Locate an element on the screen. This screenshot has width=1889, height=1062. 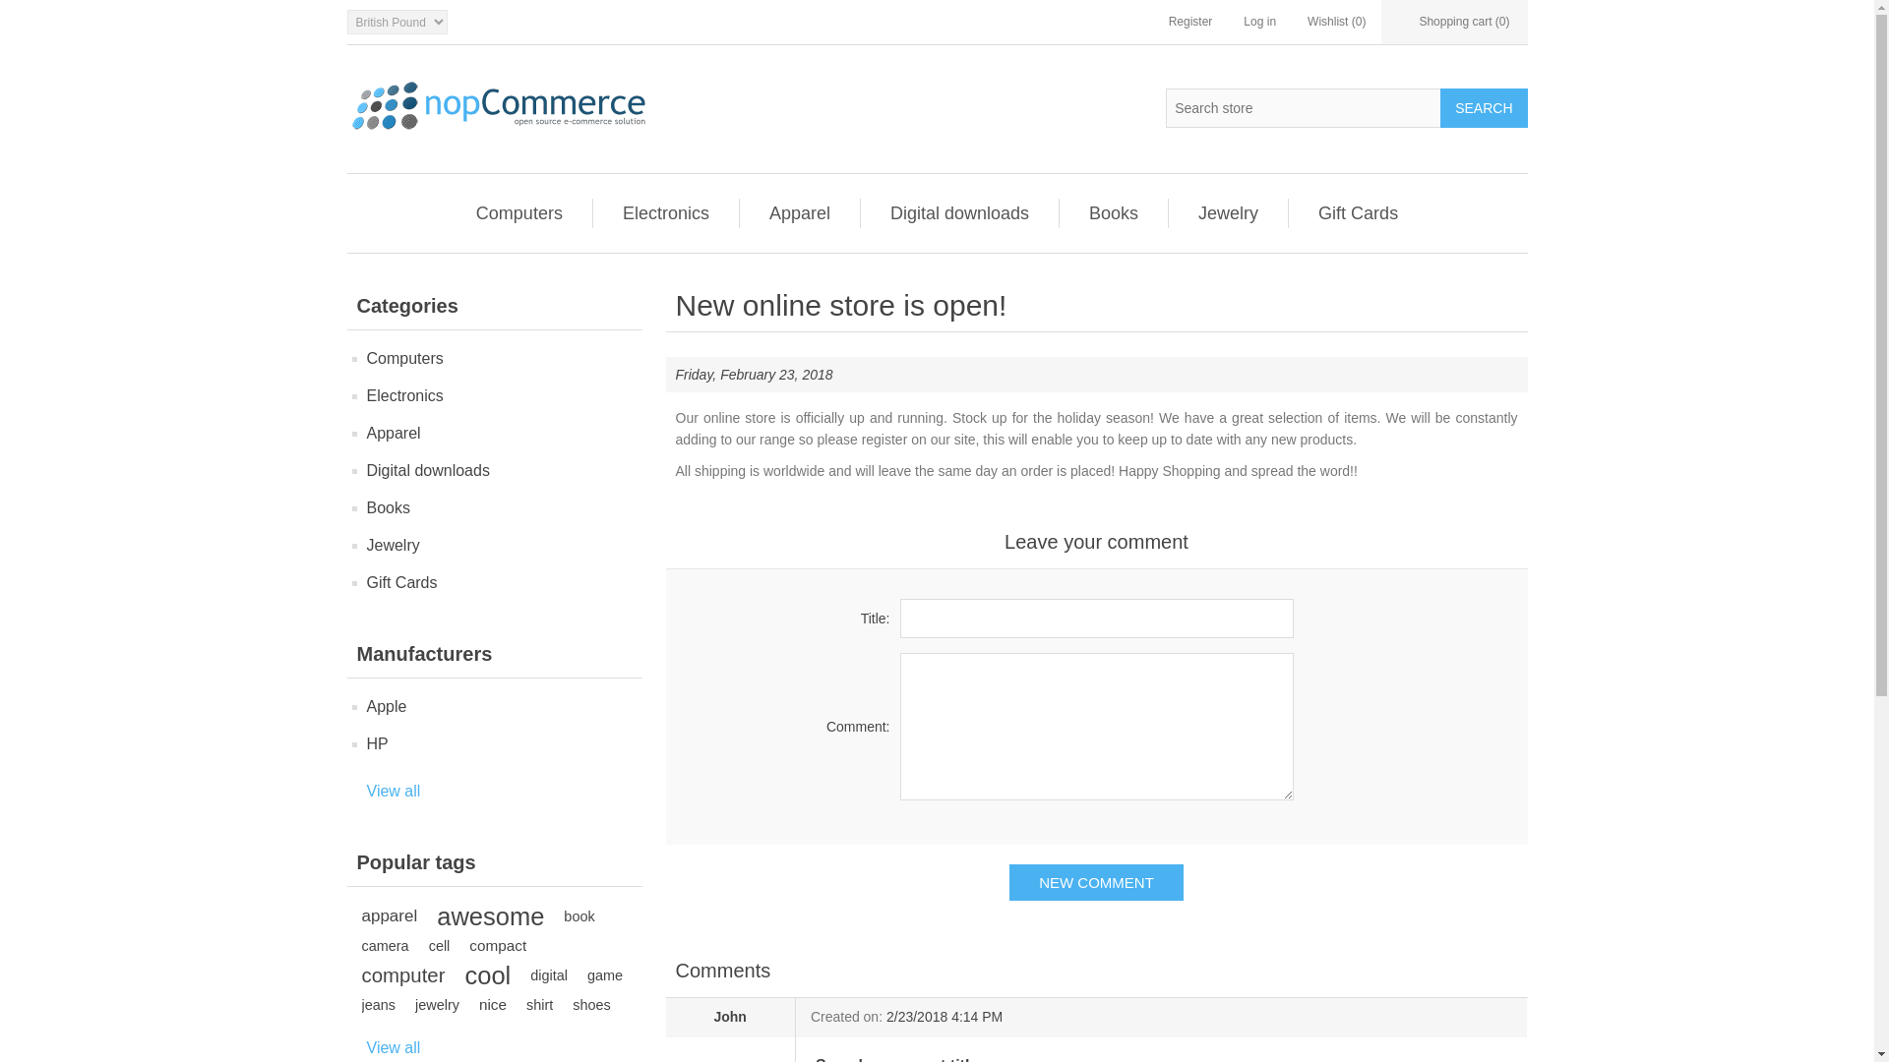
Computers is located at coordinates (519, 212).